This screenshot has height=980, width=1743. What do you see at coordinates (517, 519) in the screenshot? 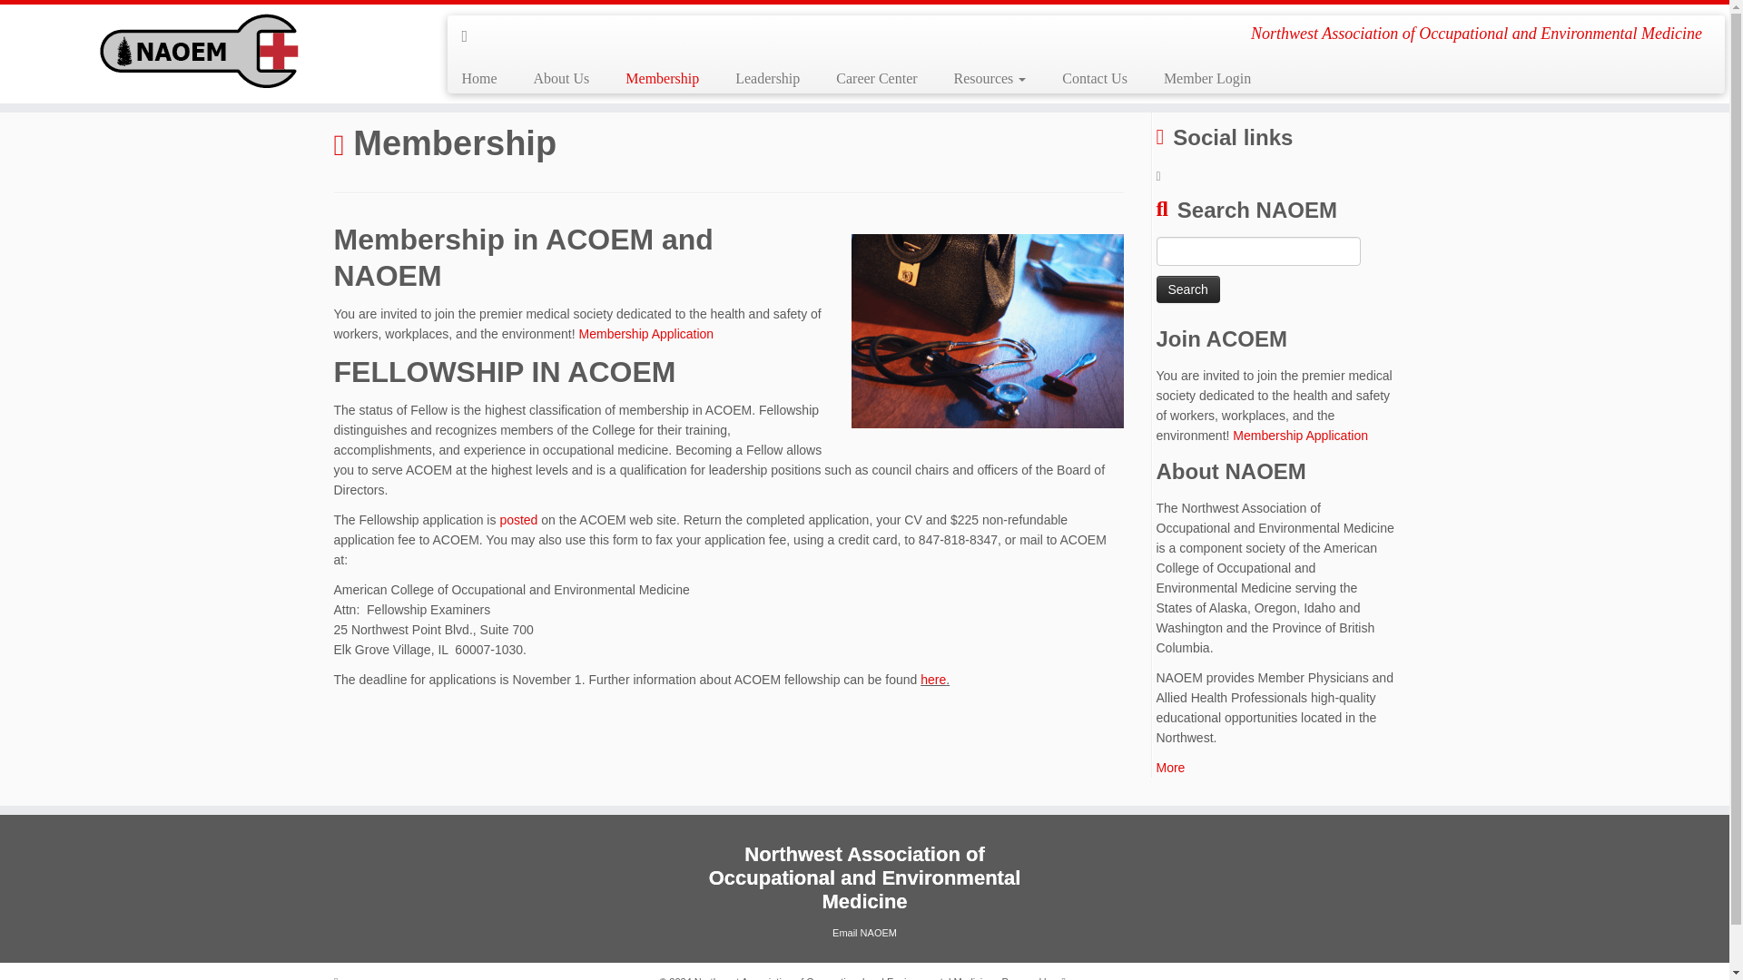
I see `posted` at bounding box center [517, 519].